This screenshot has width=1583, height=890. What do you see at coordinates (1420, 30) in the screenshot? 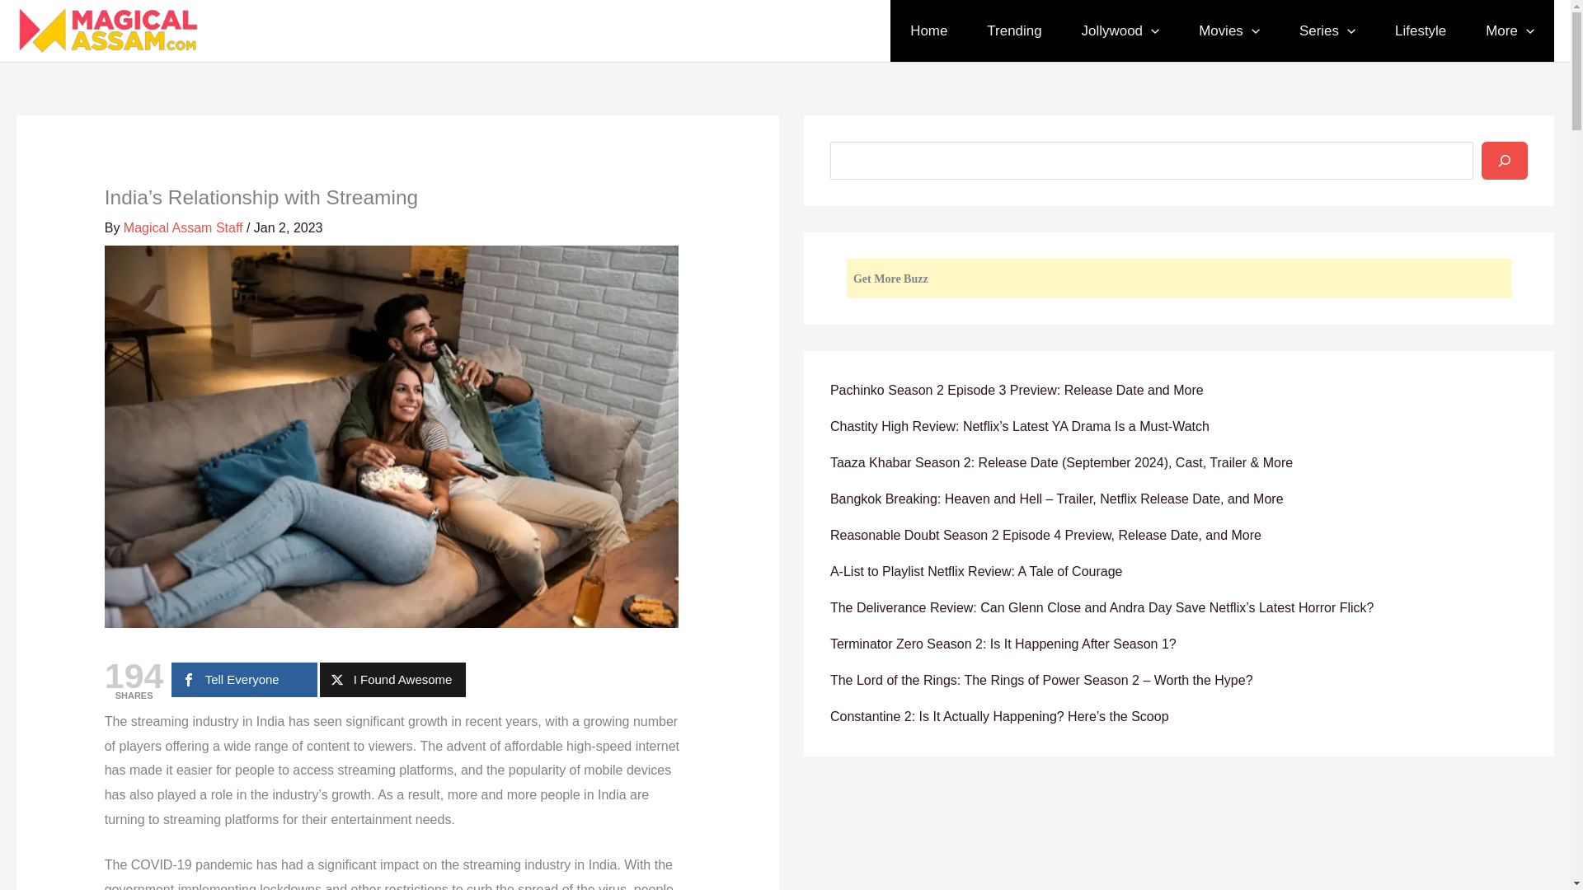
I see `Lifestyle` at bounding box center [1420, 30].